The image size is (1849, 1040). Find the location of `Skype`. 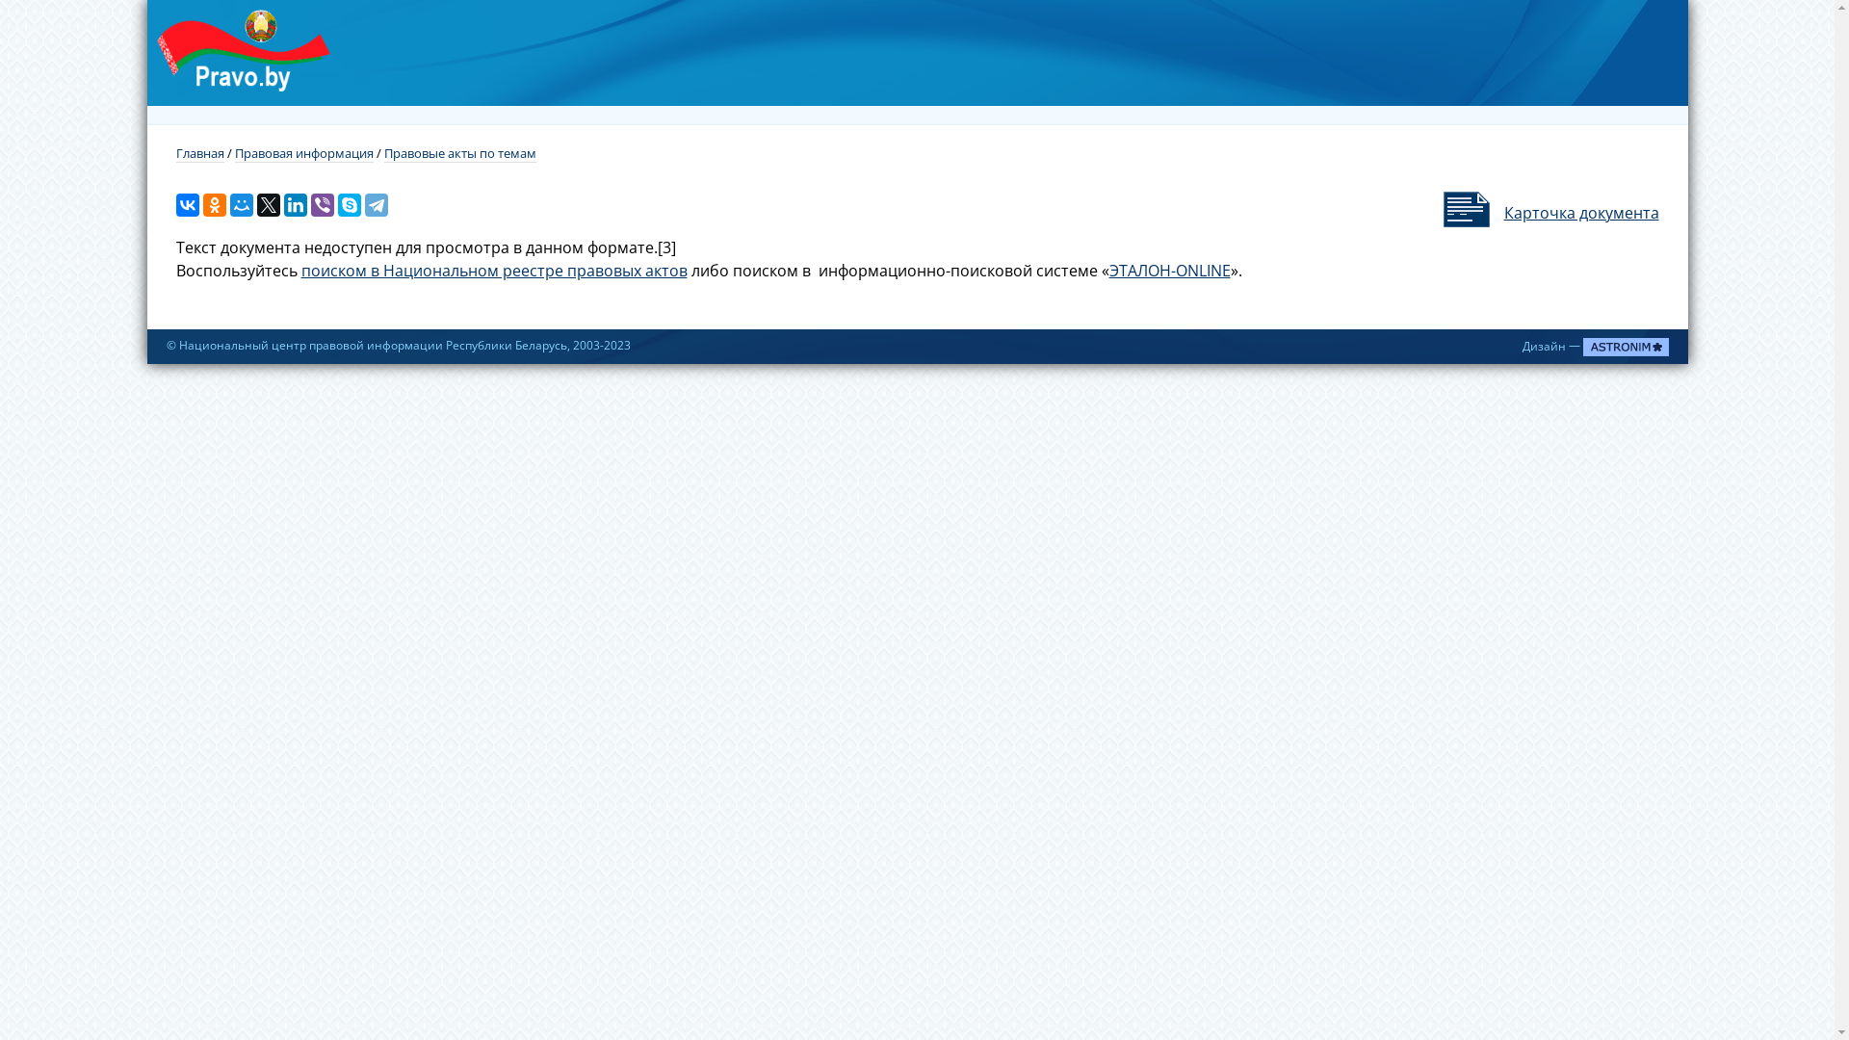

Skype is located at coordinates (349, 205).